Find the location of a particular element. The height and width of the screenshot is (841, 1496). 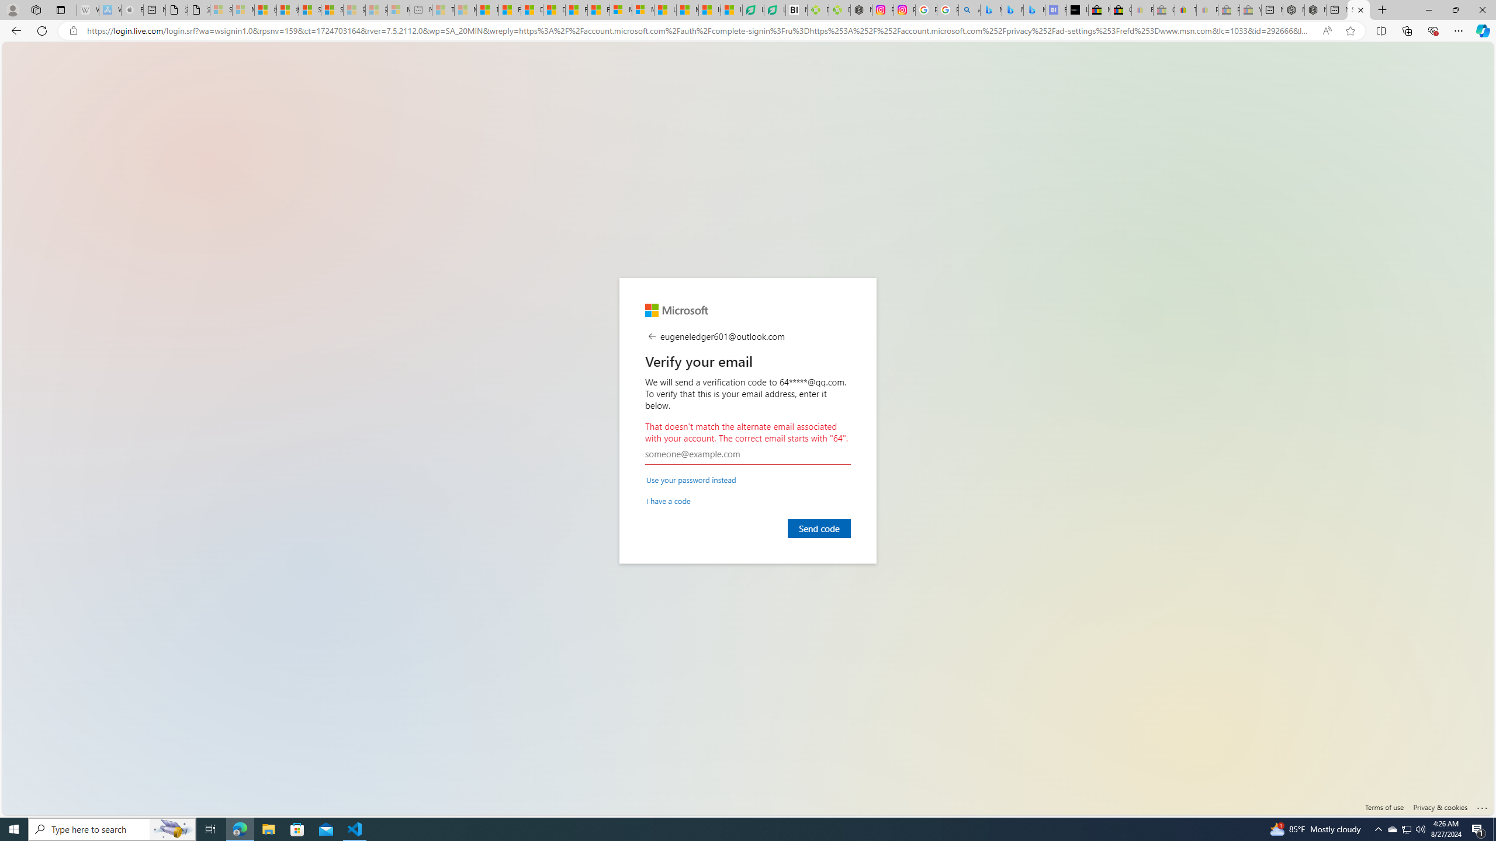

LendingTree - Compare Lenders is located at coordinates (775, 10).